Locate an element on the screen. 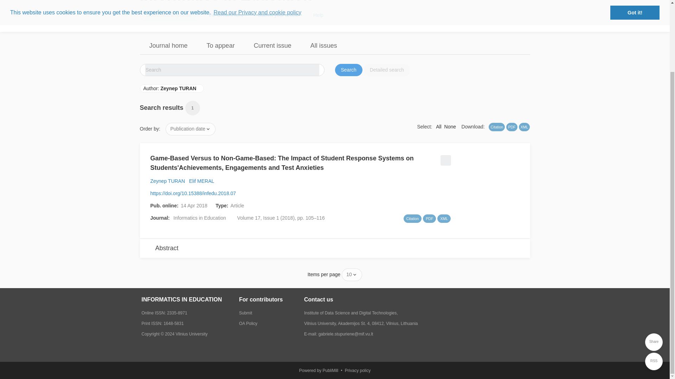 Image resolution: width=675 pixels, height=379 pixels. To appear is located at coordinates (221, 46).